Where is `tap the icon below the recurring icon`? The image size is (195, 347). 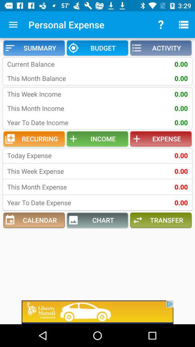
tap the icon below the recurring icon is located at coordinates (54, 155).